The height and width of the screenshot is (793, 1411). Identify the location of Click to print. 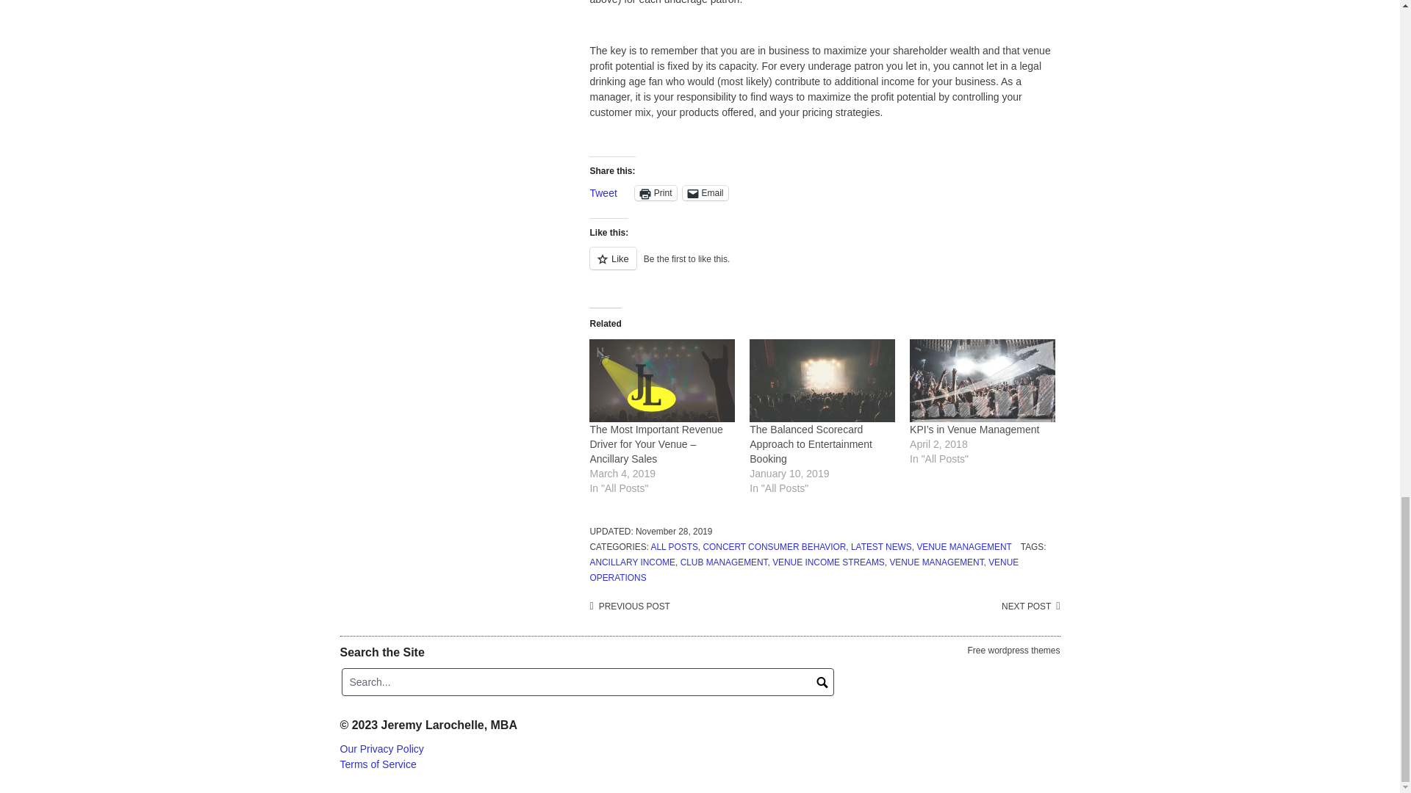
(656, 192).